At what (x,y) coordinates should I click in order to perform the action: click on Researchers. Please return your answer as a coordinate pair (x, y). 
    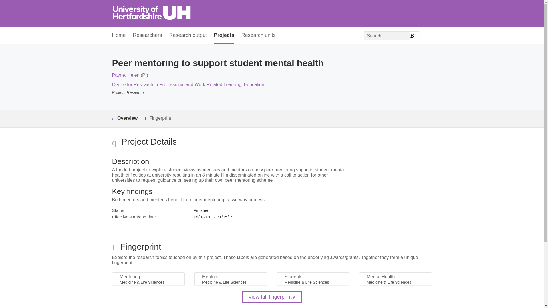
    Looking at the image, I should click on (148, 35).